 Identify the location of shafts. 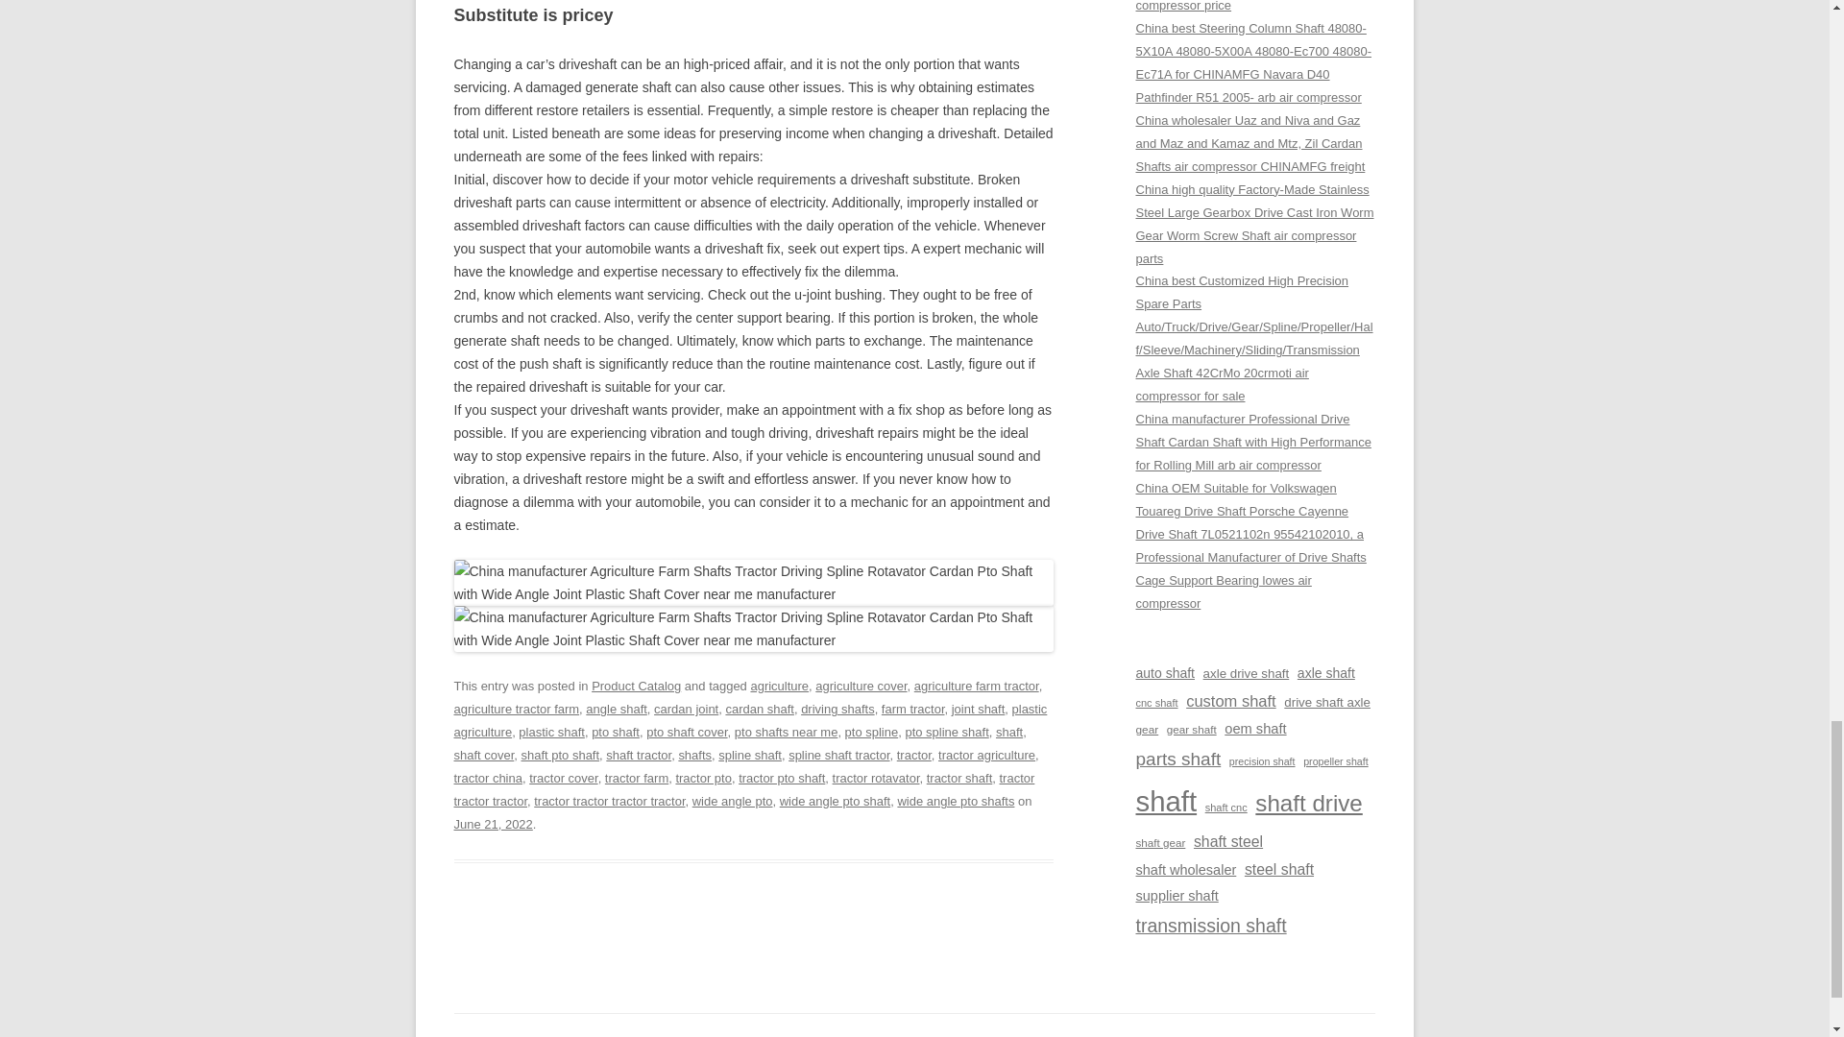
(695, 755).